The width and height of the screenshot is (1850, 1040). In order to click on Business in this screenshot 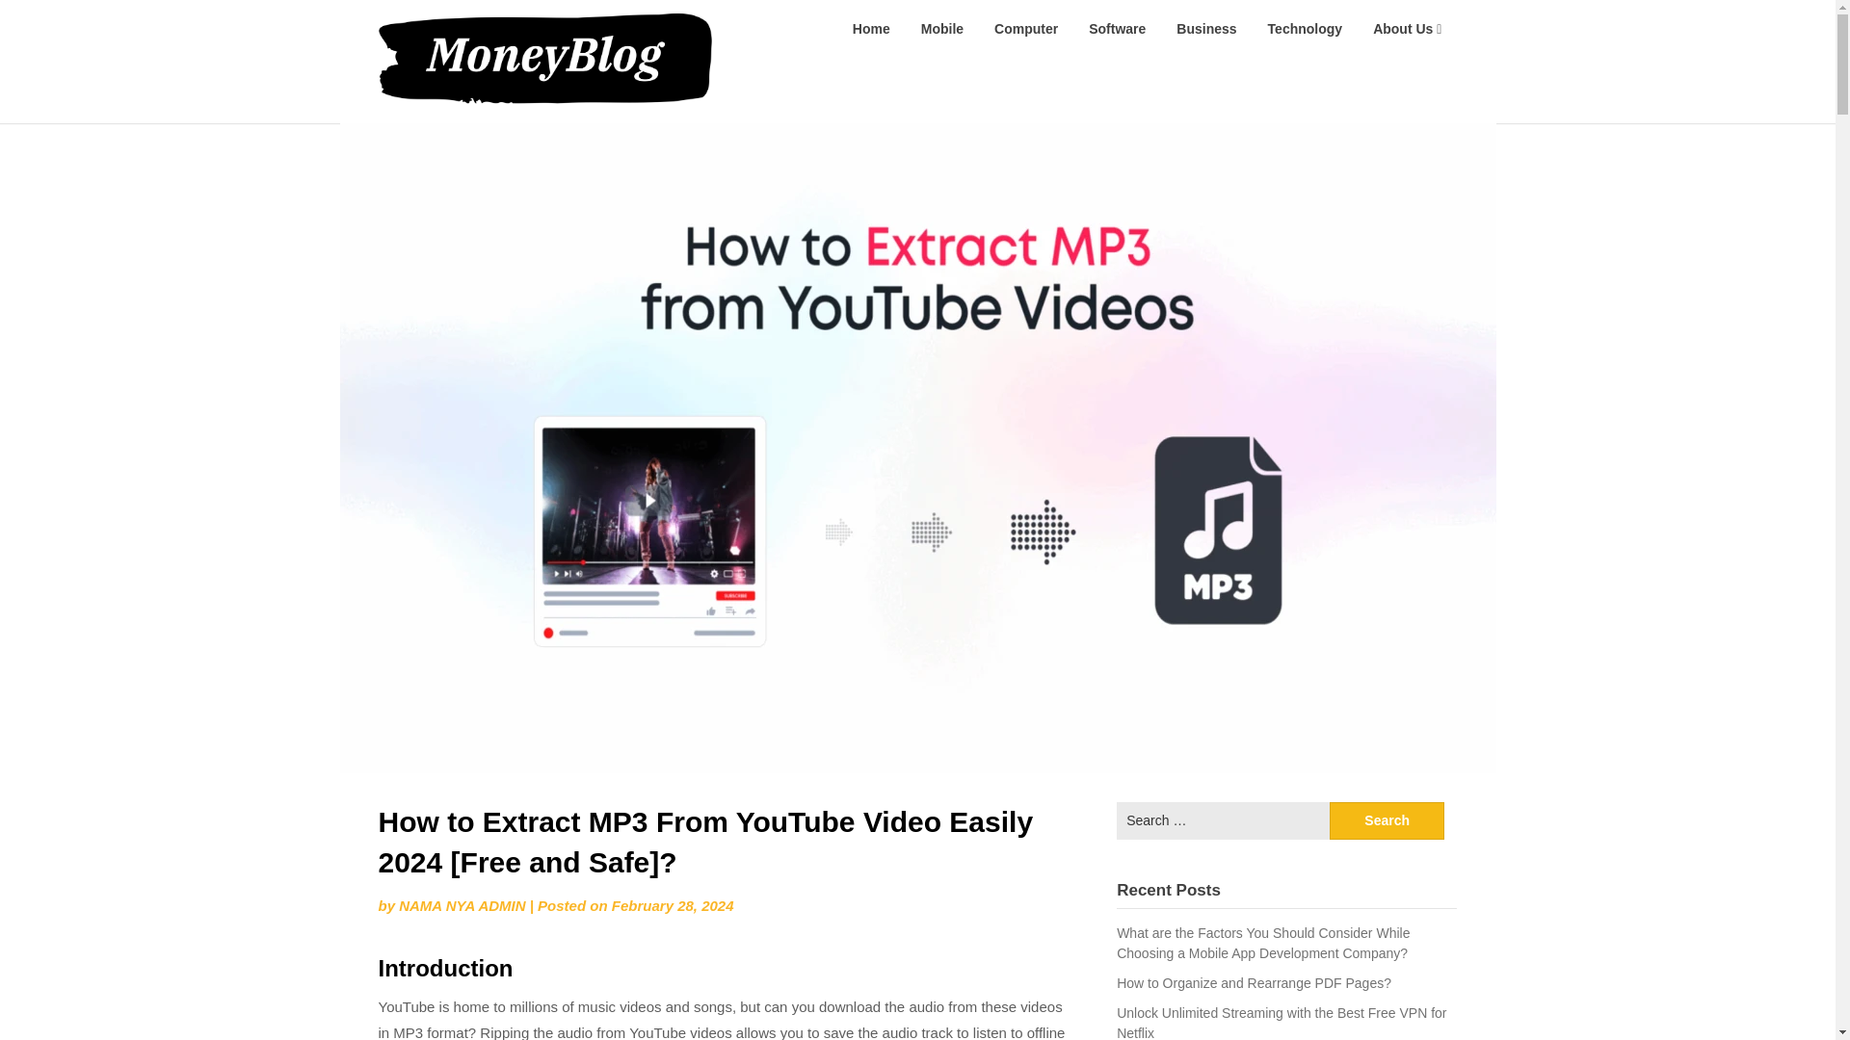, I will do `click(1206, 29)`.